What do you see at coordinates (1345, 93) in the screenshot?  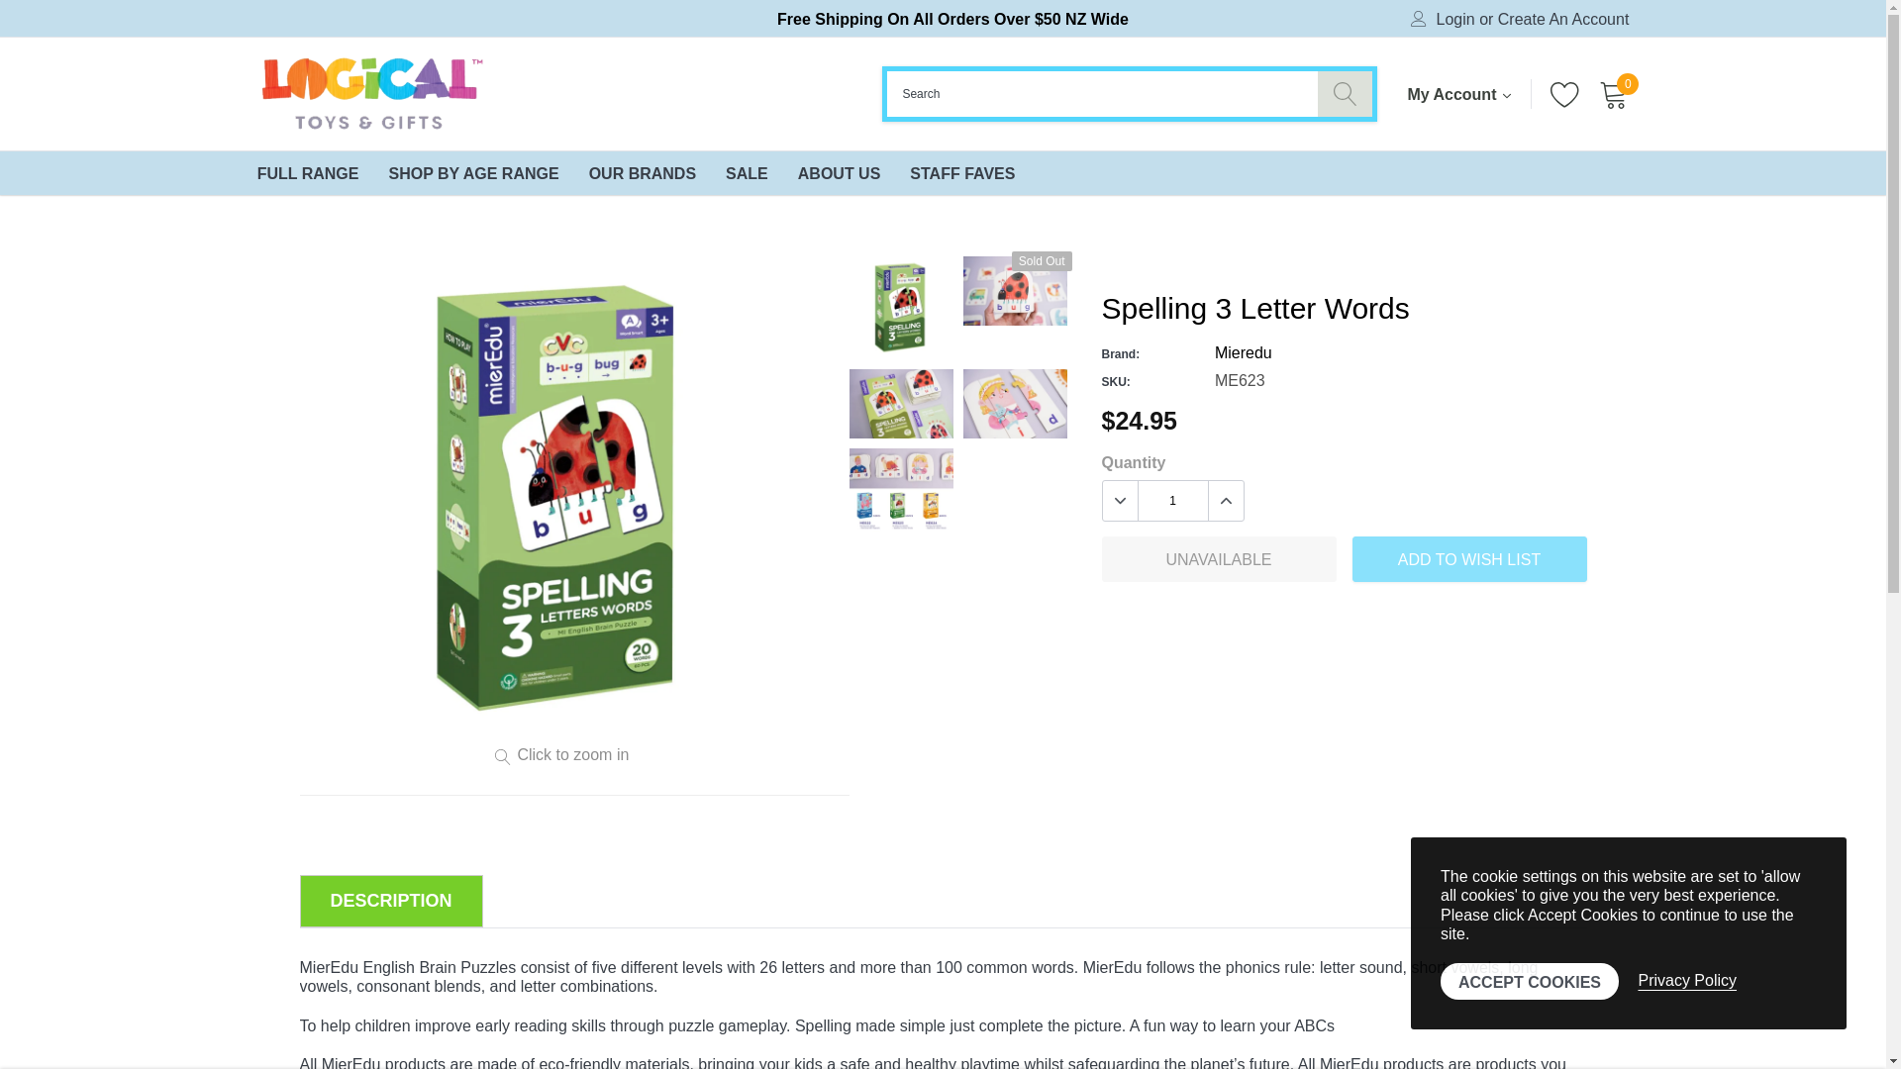 I see `search` at bounding box center [1345, 93].